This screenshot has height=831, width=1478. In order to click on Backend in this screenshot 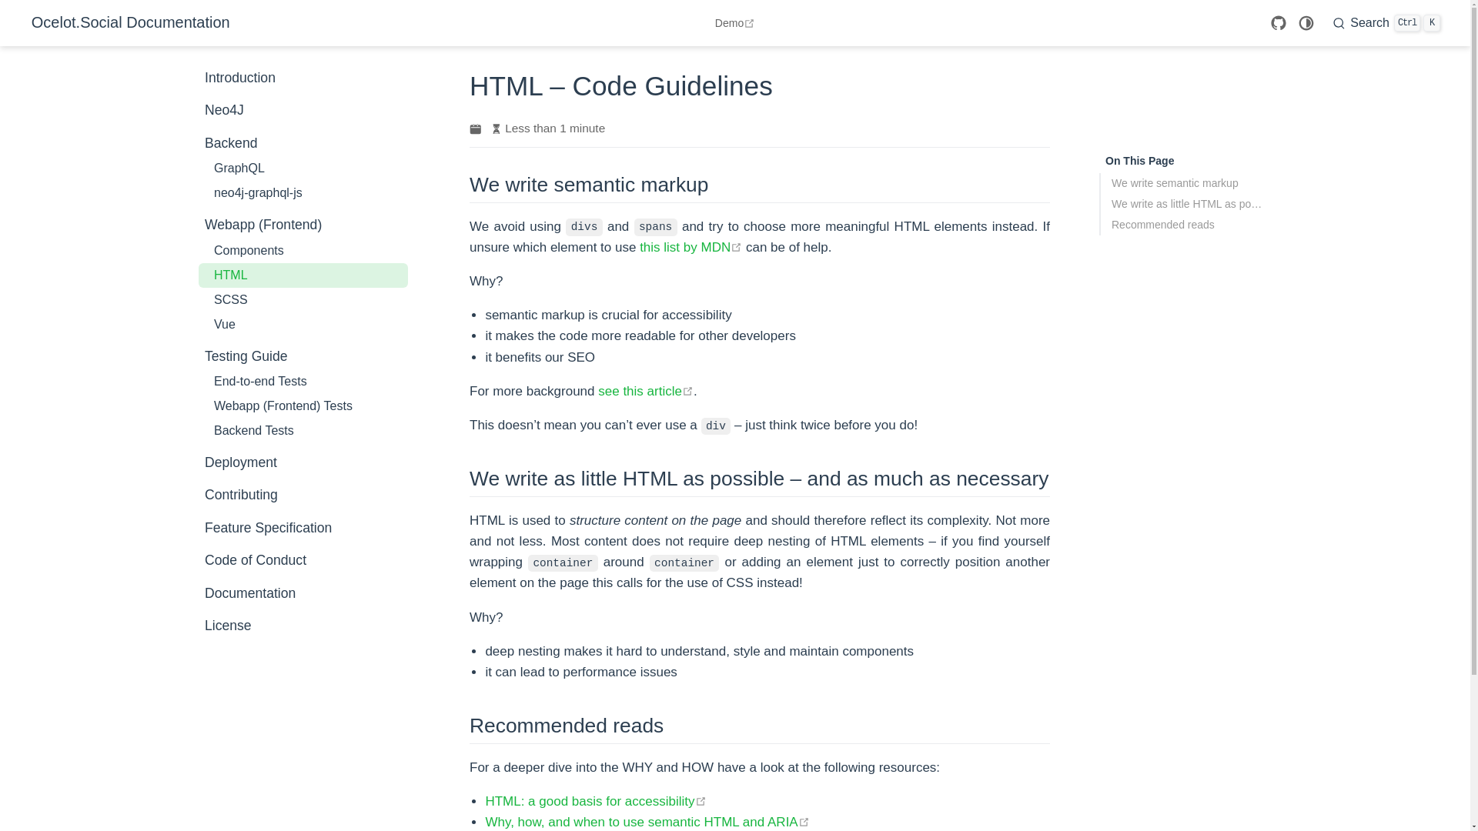, I will do `click(303, 625)`.